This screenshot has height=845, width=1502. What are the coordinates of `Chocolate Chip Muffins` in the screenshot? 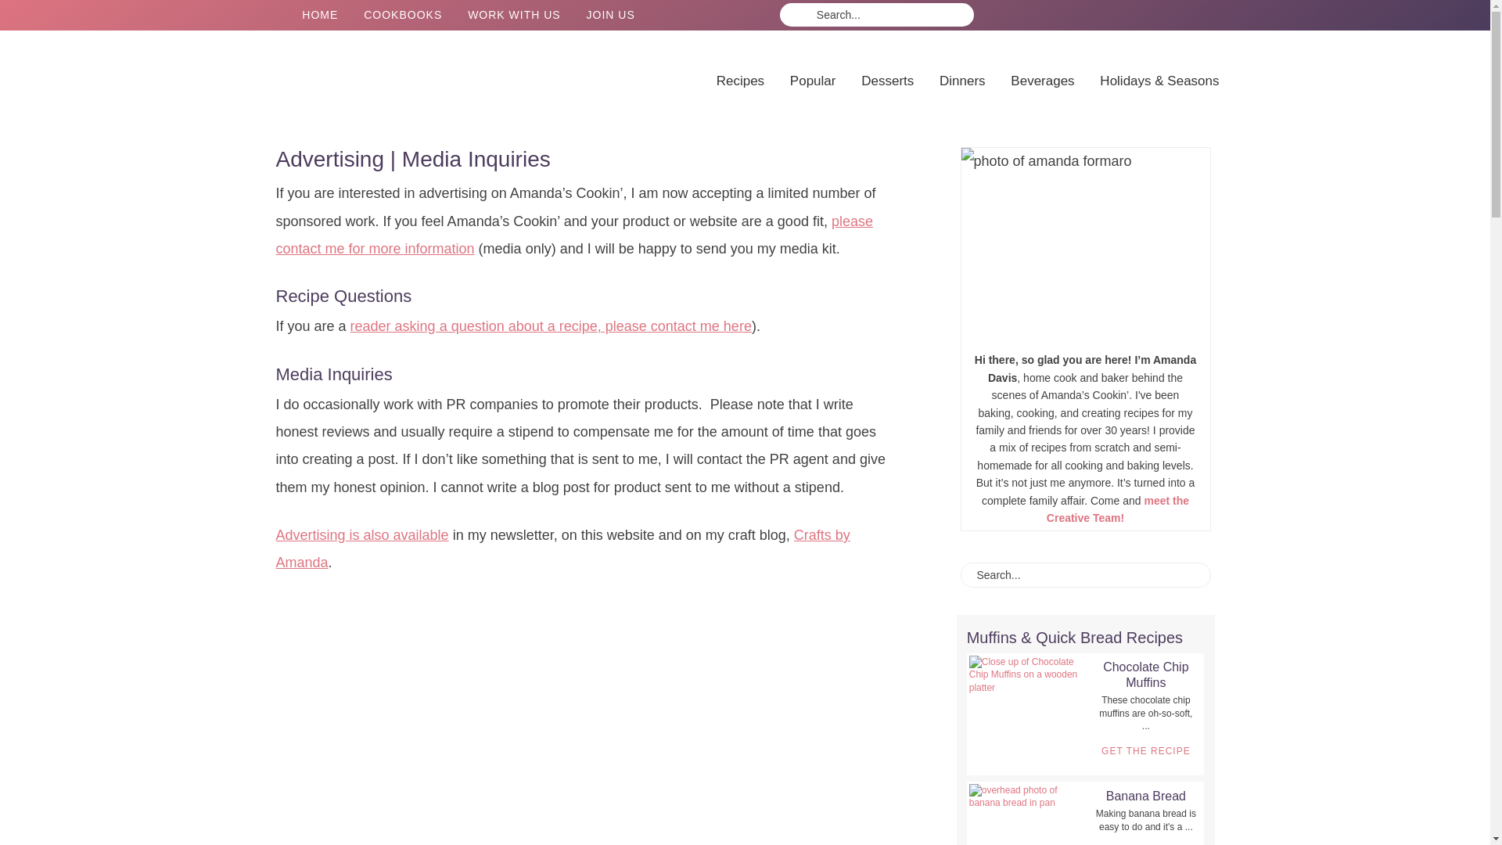 It's located at (1145, 674).